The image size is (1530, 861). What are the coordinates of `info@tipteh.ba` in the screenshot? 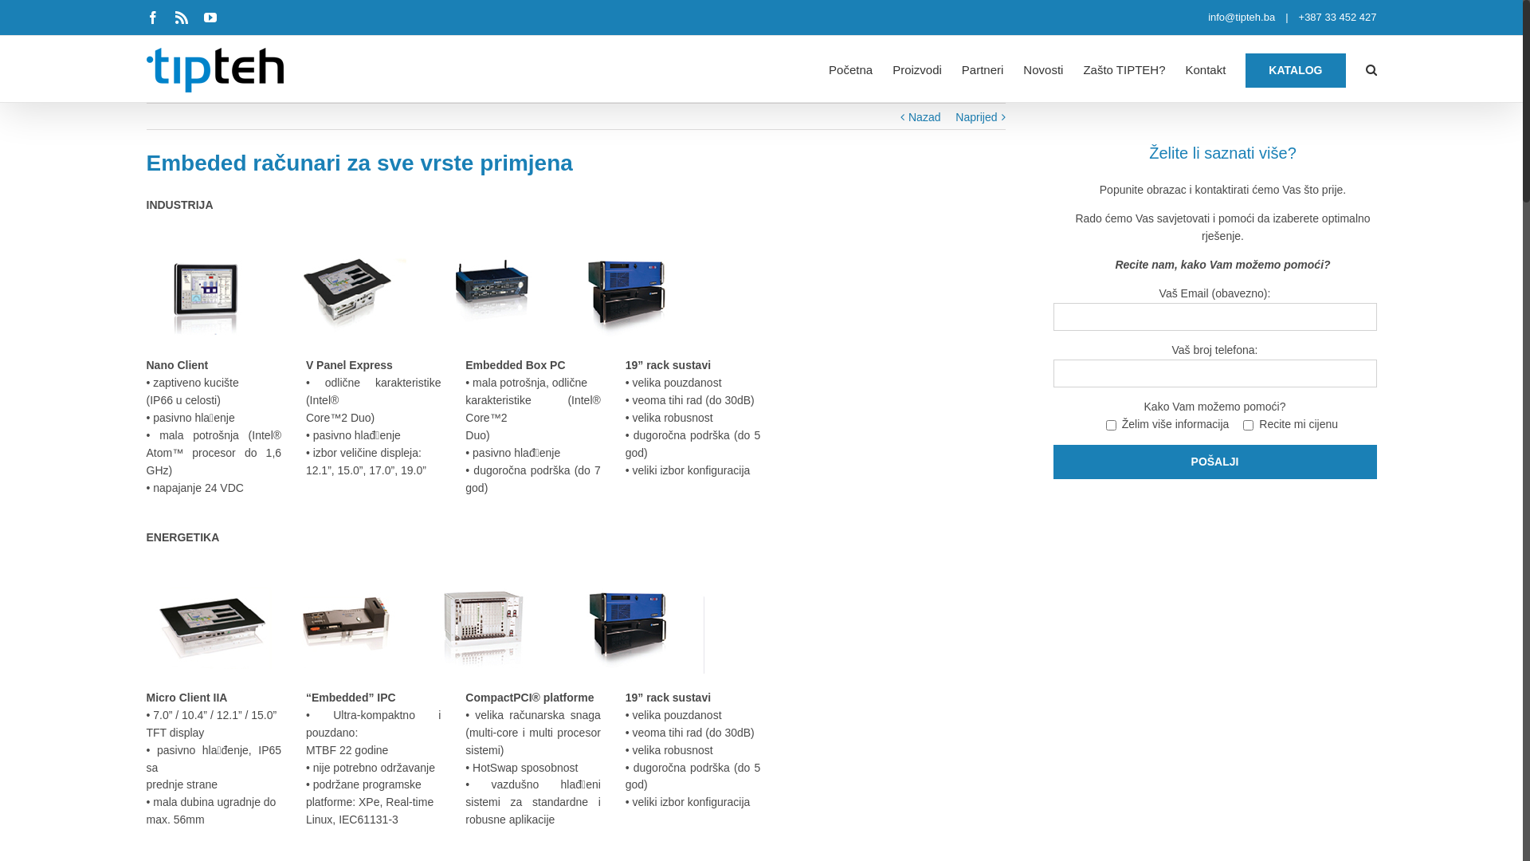 It's located at (1237, 18).